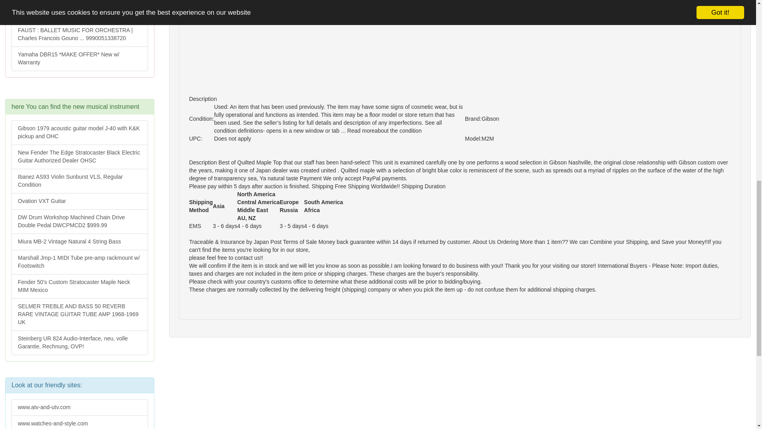  Describe the element at coordinates (79, 242) in the screenshot. I see `Miura MB-2 Vintage Natural 4 String Bass` at that location.